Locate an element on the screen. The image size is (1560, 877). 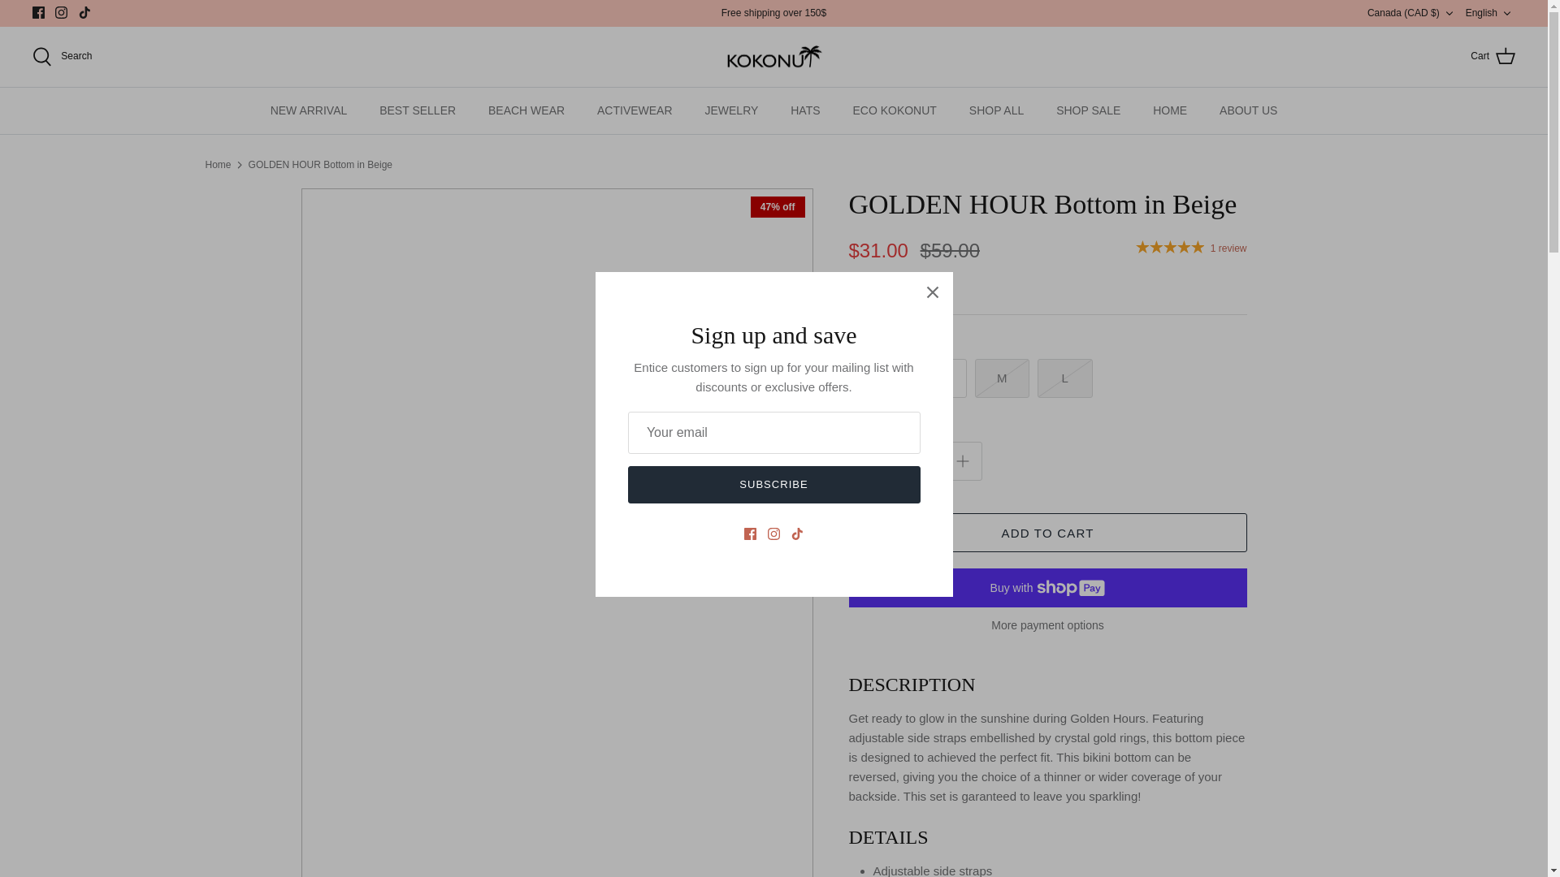
1 is located at coordinates (915, 461).